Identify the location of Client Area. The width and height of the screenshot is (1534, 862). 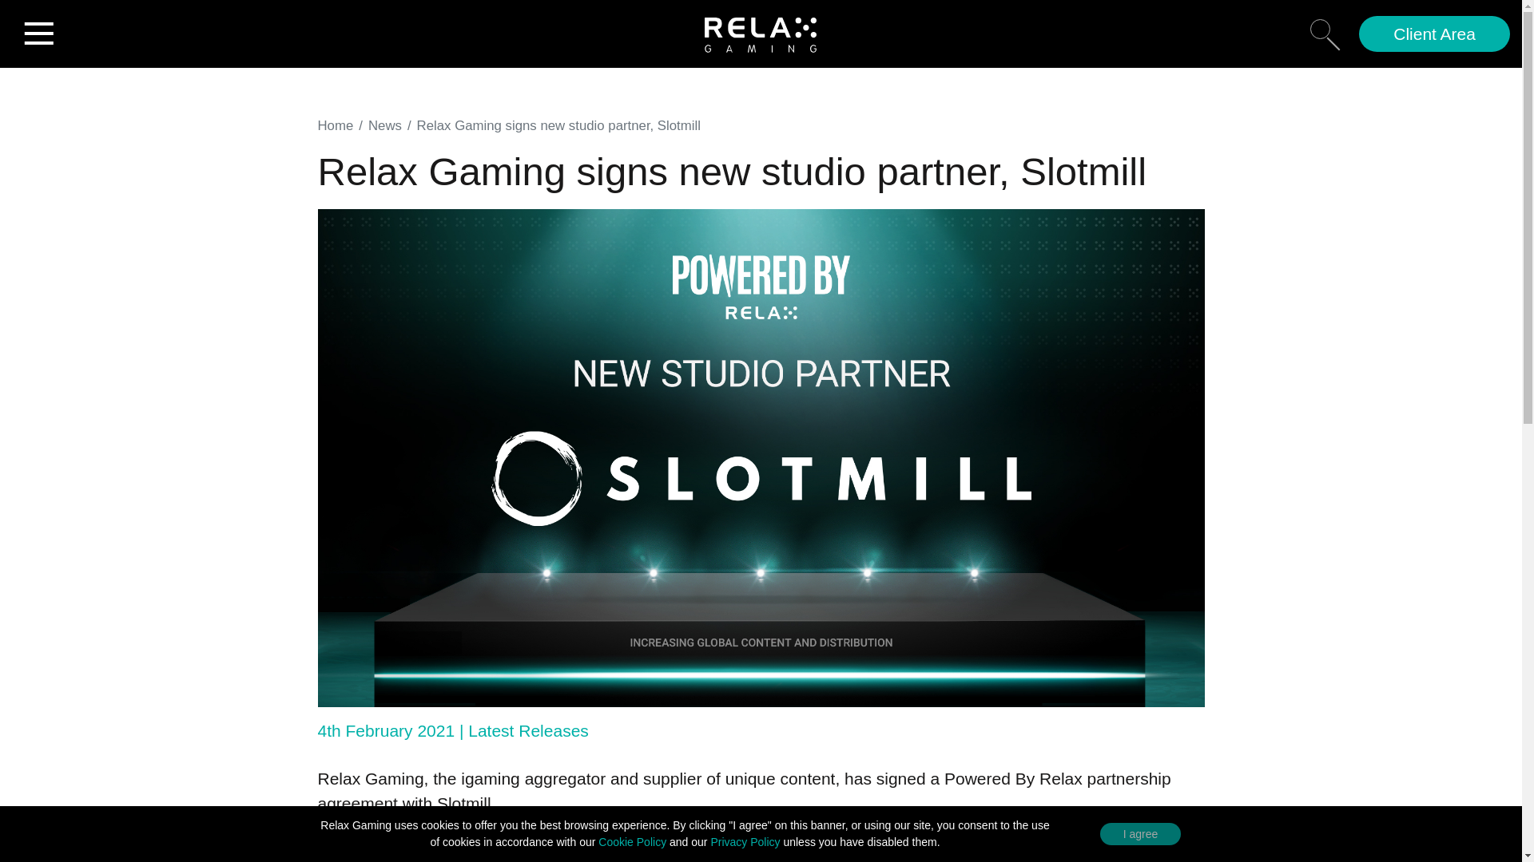
(1434, 34).